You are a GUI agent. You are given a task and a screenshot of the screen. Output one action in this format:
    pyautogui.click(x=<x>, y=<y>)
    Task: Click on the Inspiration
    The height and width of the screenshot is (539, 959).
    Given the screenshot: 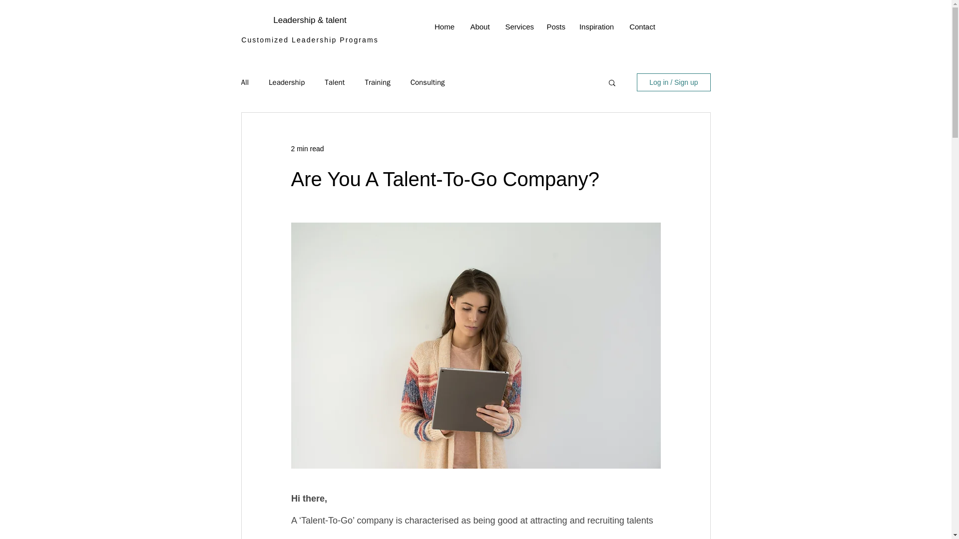 What is the action you would take?
    pyautogui.click(x=596, y=27)
    